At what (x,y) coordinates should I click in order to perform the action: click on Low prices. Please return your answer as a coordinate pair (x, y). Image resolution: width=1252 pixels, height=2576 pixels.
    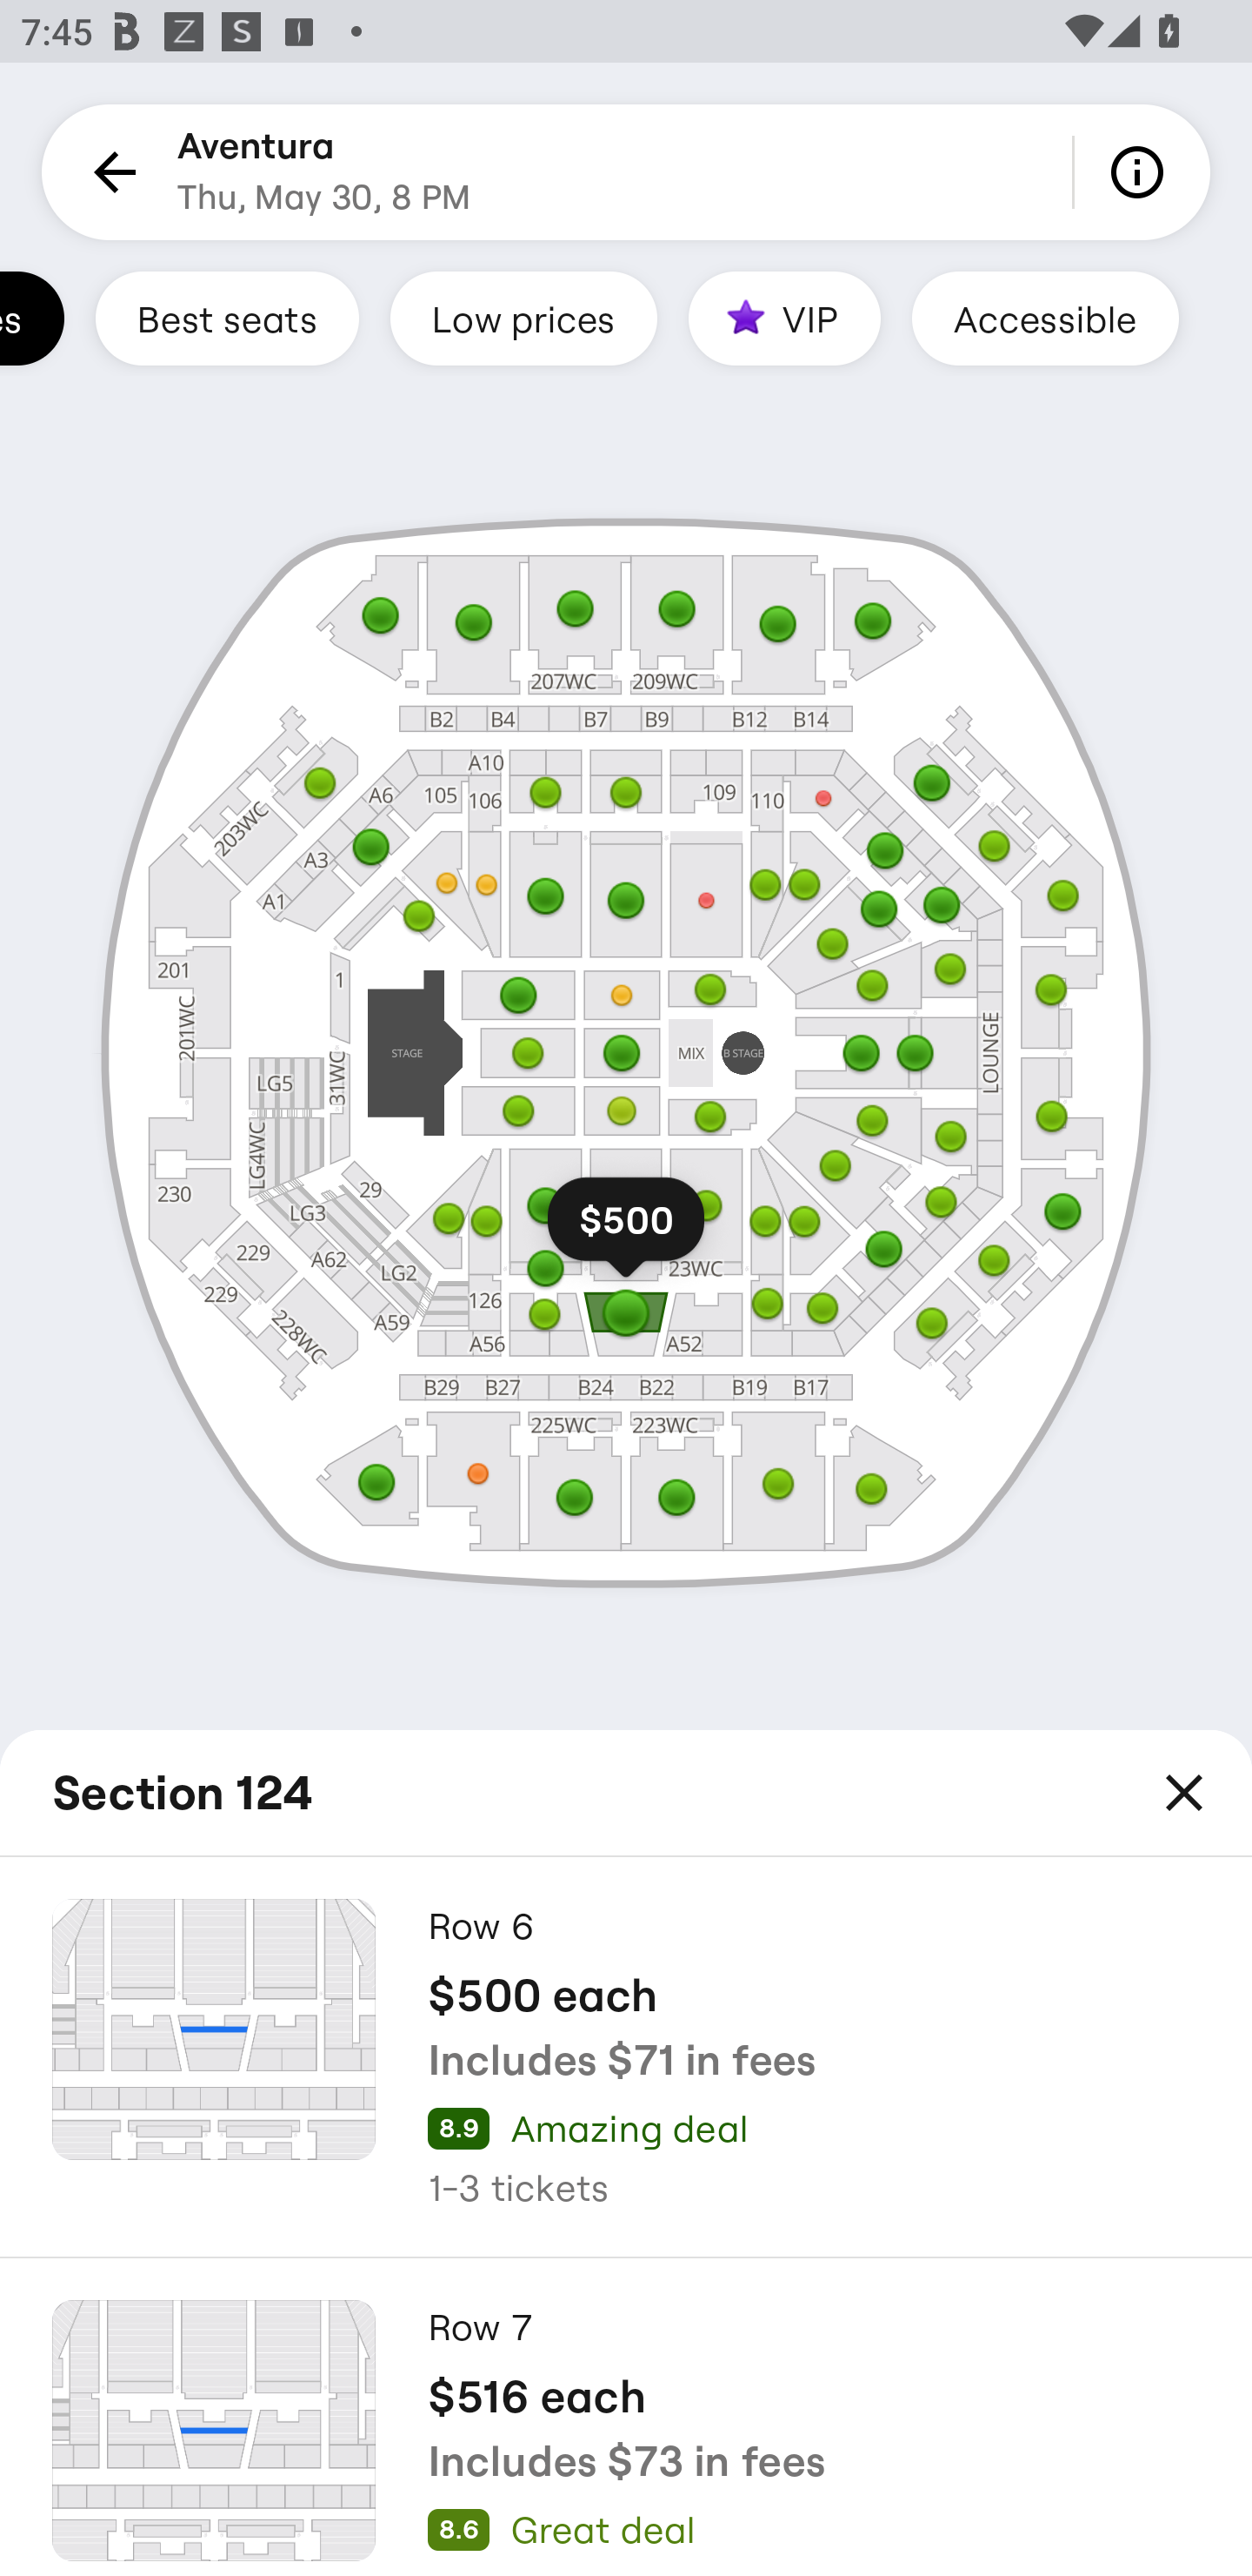
    Looking at the image, I should click on (523, 318).